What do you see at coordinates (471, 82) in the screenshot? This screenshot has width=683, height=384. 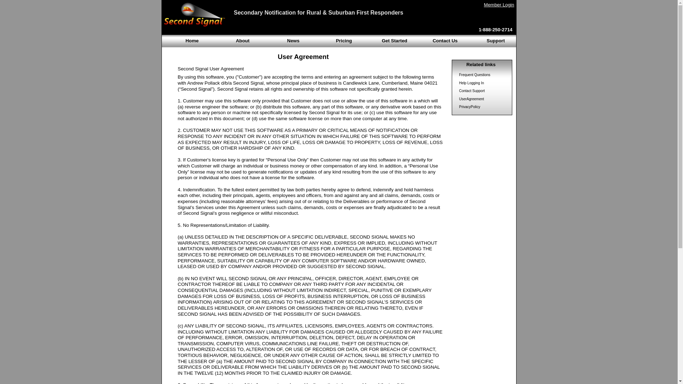 I see `Help Logging In` at bounding box center [471, 82].